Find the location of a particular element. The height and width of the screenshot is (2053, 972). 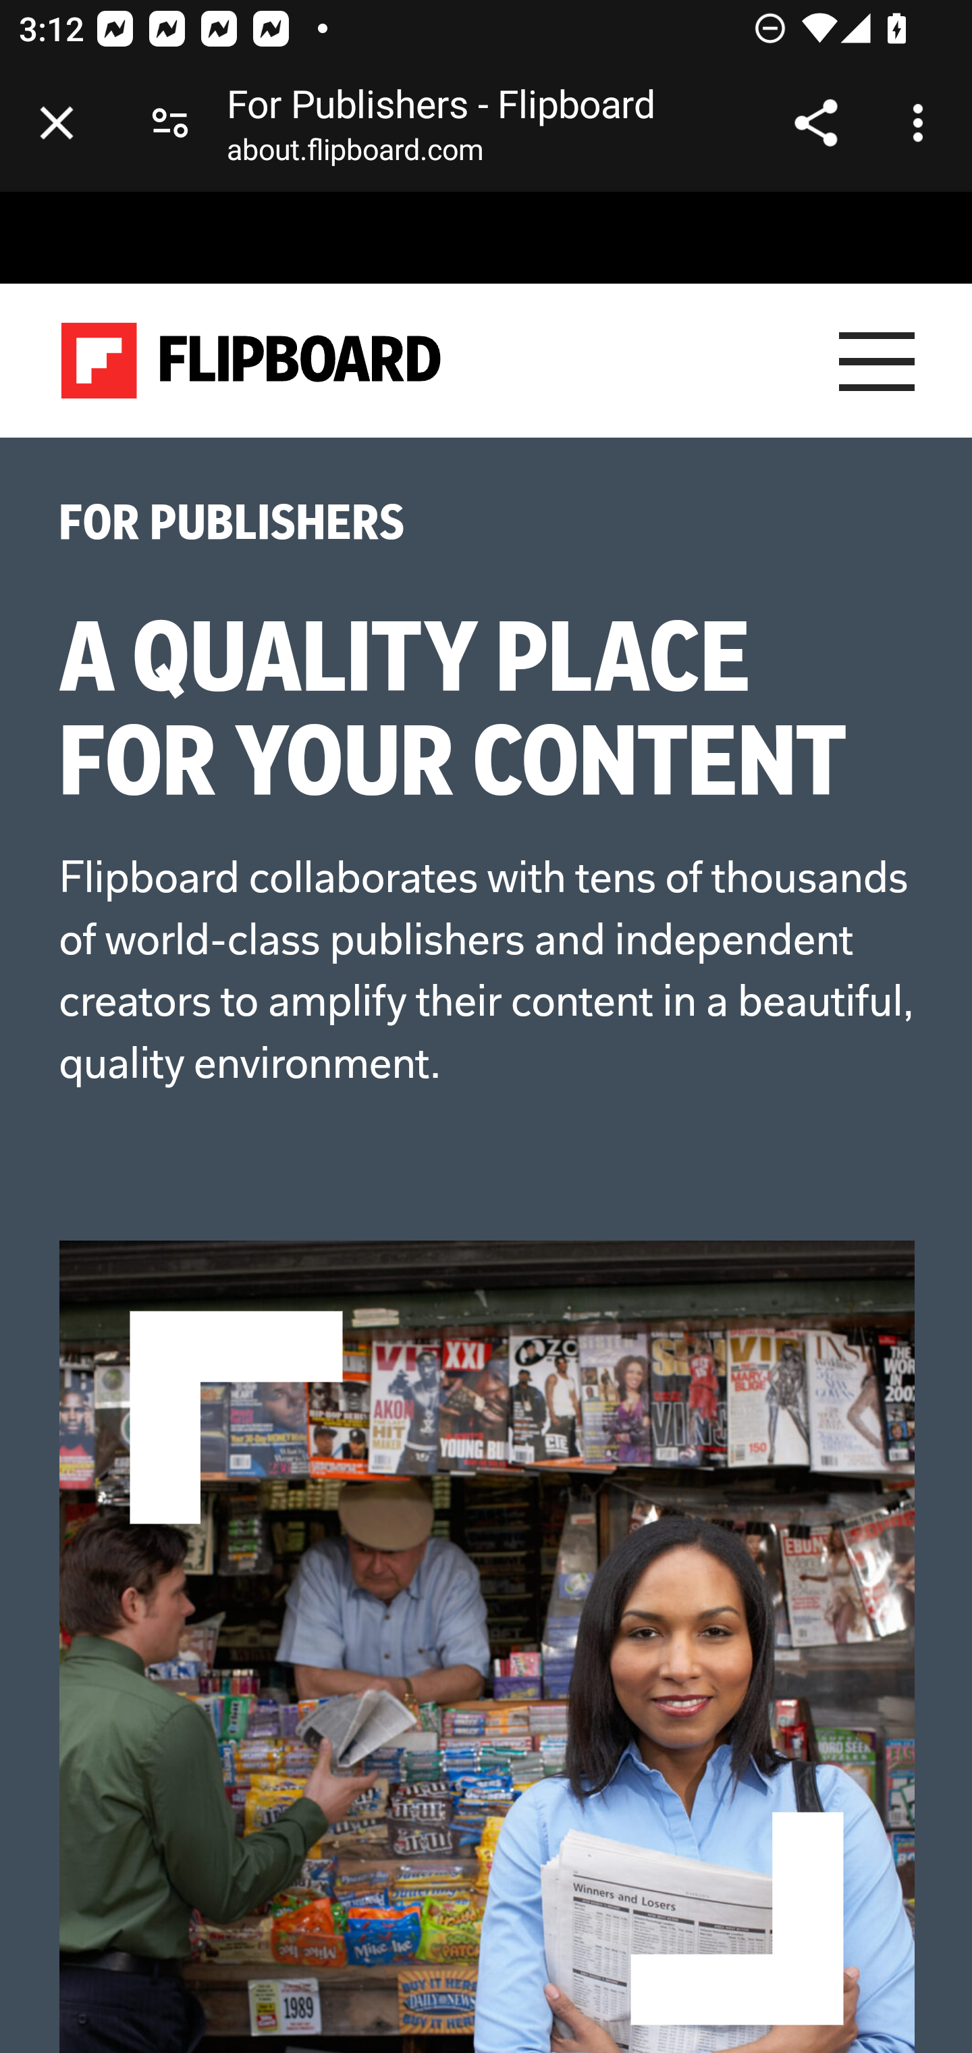

Share link address is located at coordinates (815, 123).